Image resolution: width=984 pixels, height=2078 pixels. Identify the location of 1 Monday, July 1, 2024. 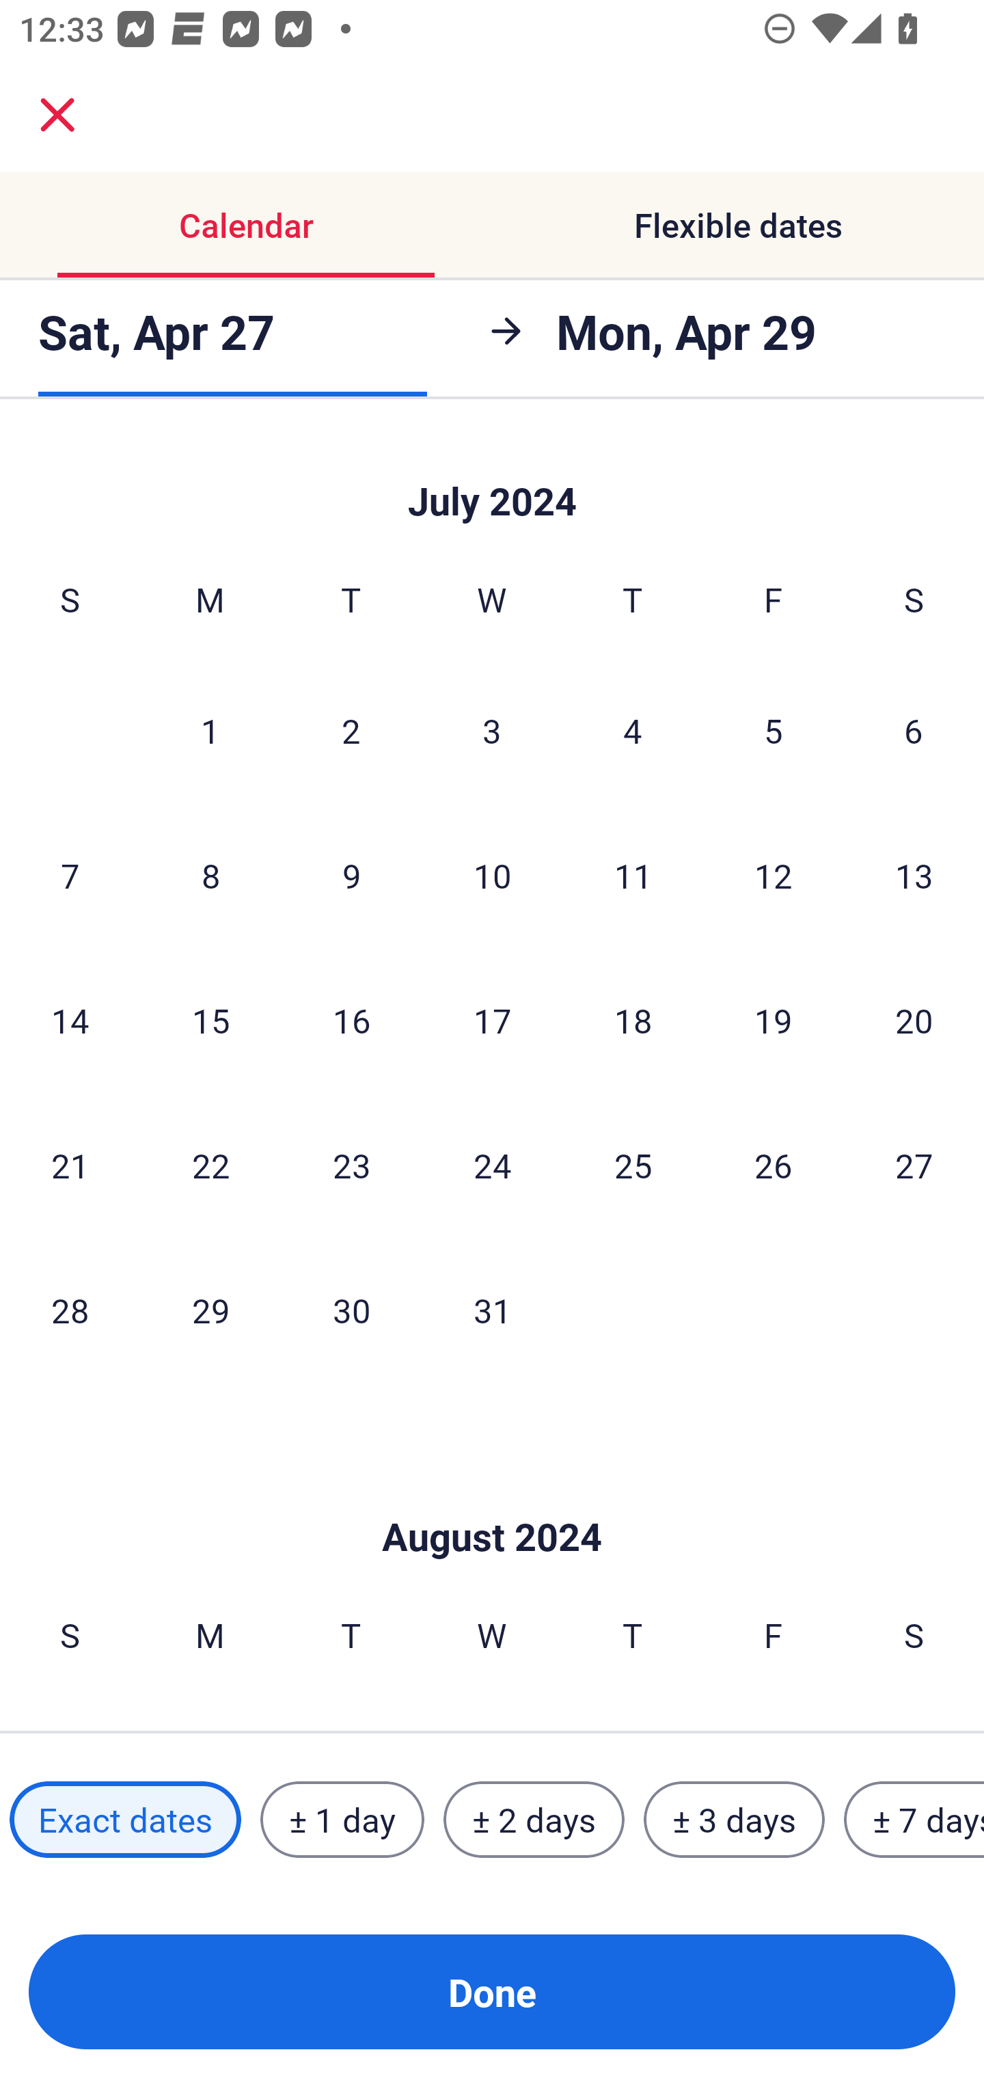
(210, 730).